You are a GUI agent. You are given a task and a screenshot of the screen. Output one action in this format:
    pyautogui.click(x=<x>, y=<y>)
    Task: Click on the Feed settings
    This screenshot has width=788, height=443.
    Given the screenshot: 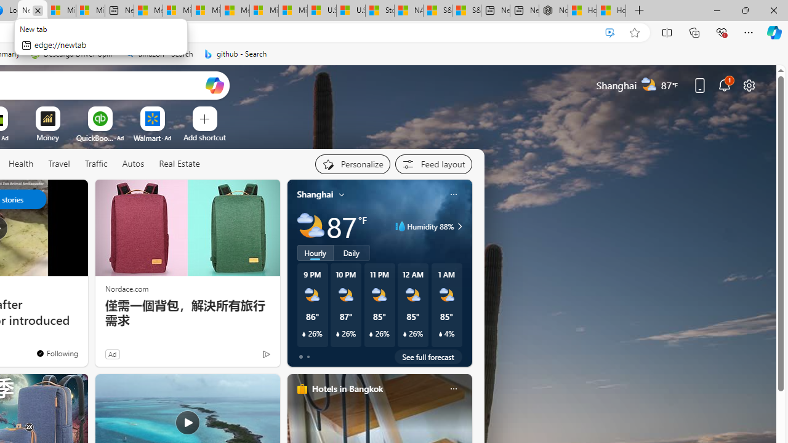 What is the action you would take?
    pyautogui.click(x=433, y=164)
    